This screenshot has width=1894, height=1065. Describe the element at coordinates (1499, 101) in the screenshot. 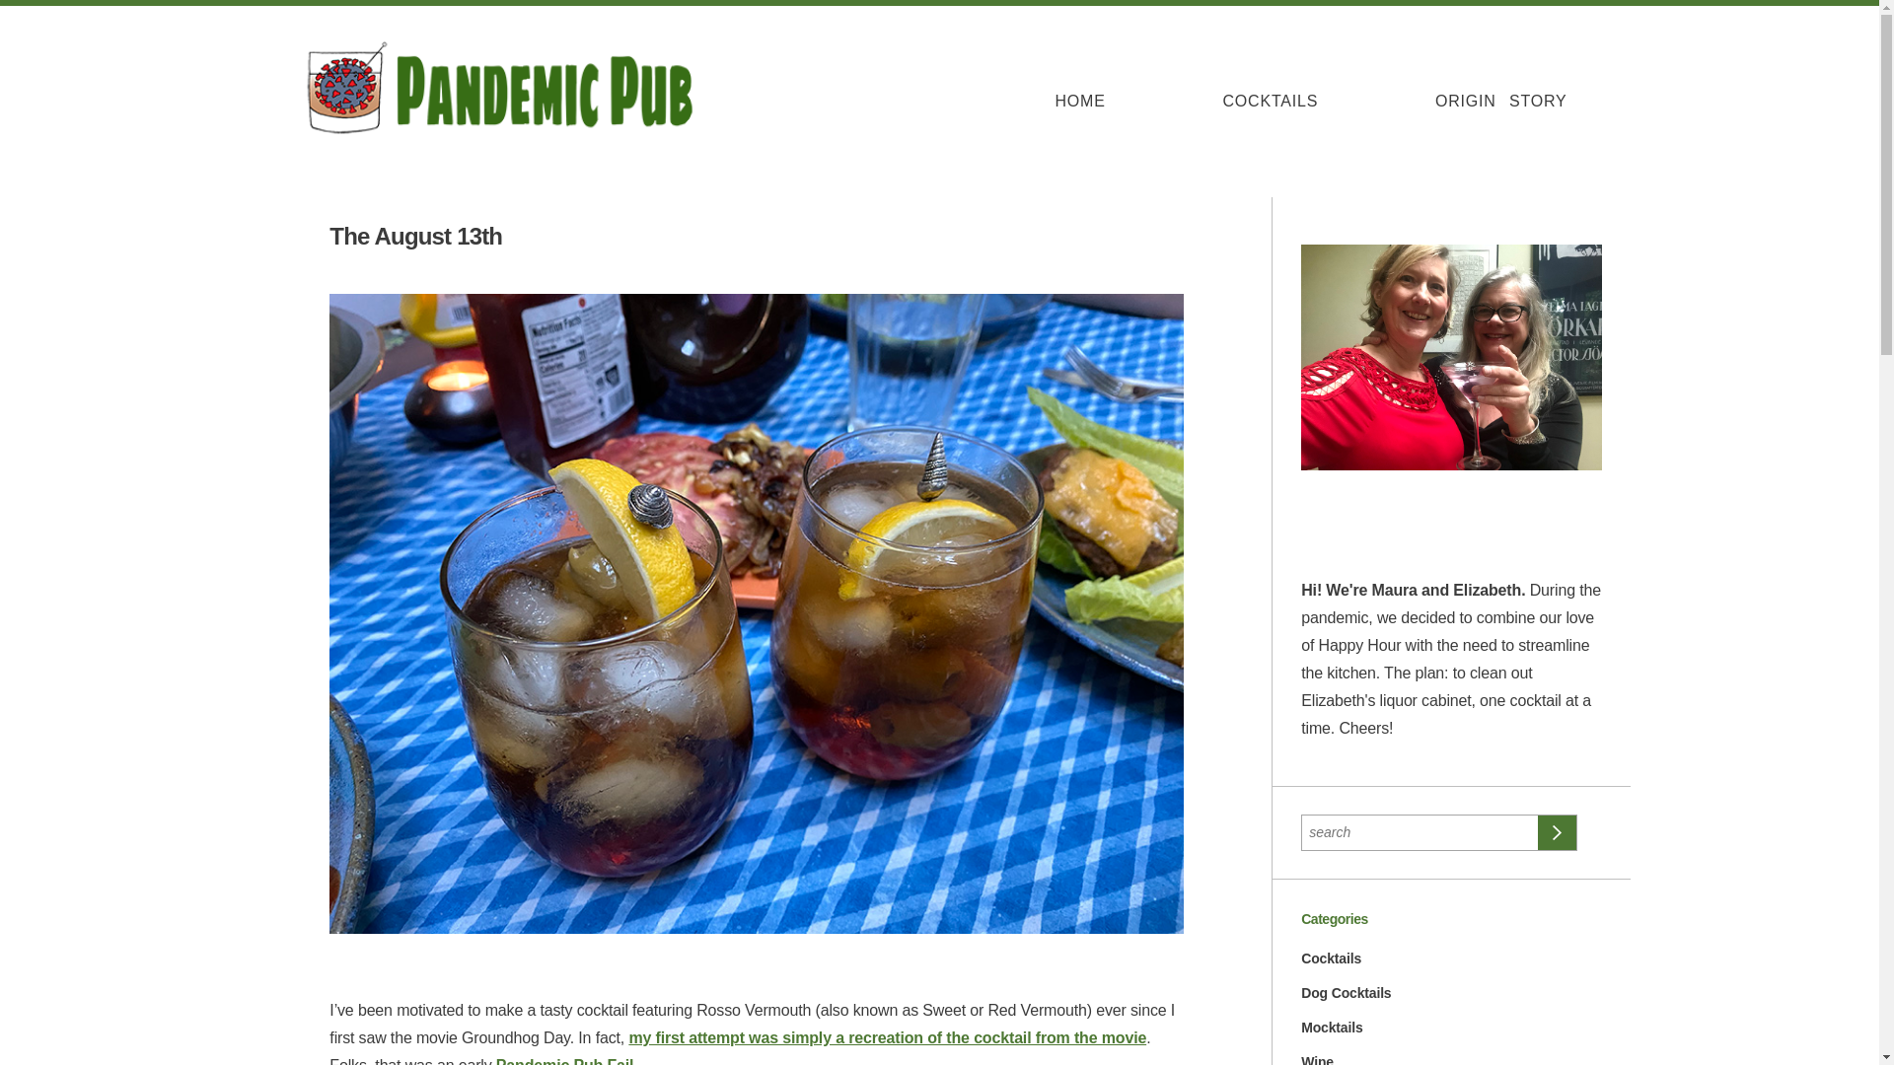

I see `ORIGIN STORY` at that location.